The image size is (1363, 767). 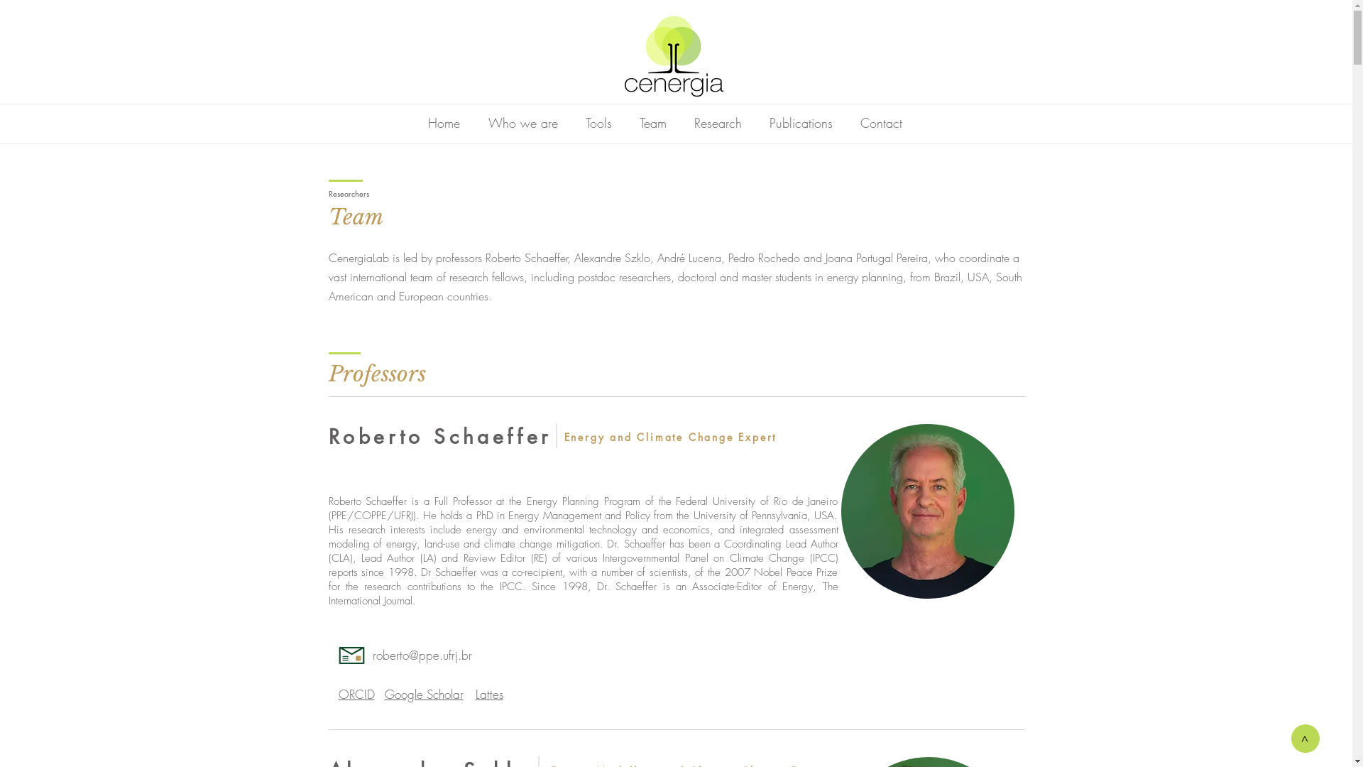 I want to click on >, so click(x=1305, y=739).